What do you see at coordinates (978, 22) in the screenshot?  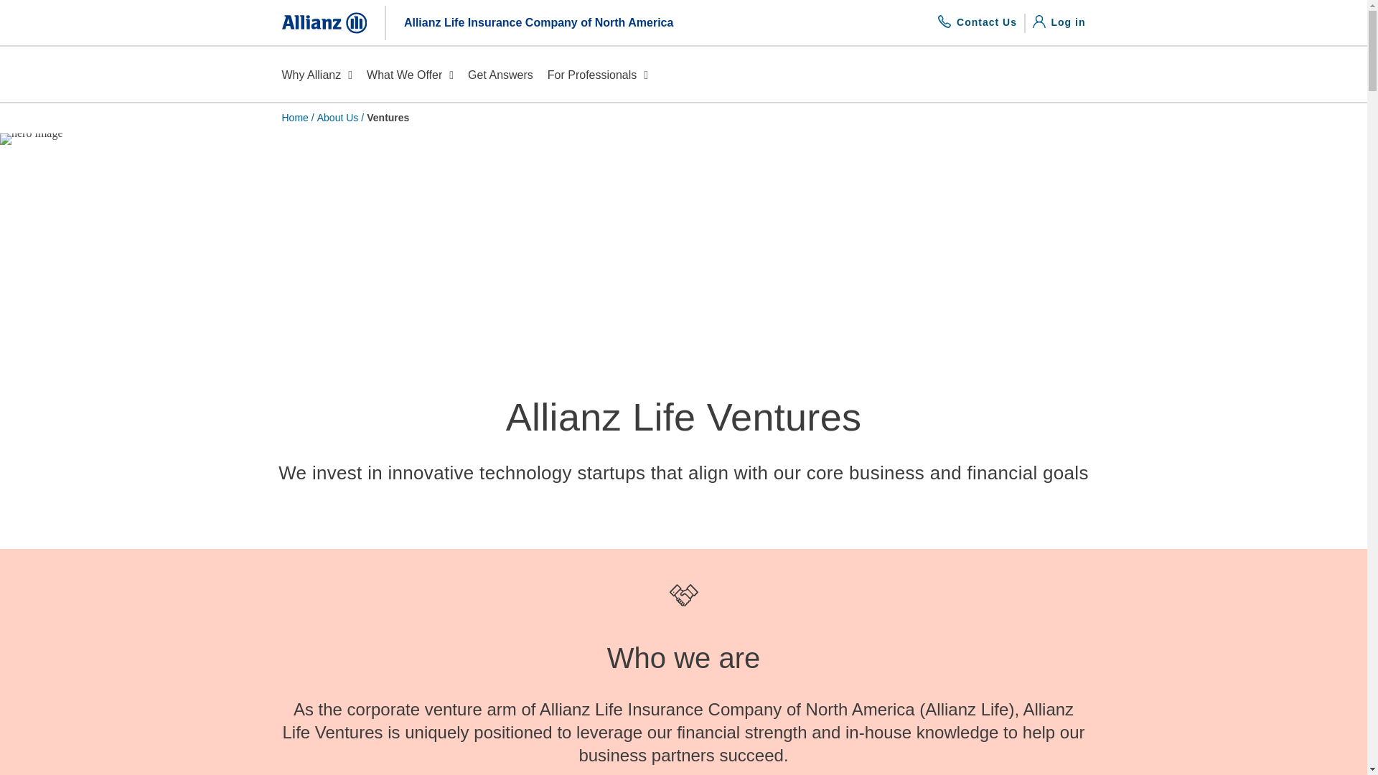 I see `Why Allianz` at bounding box center [978, 22].